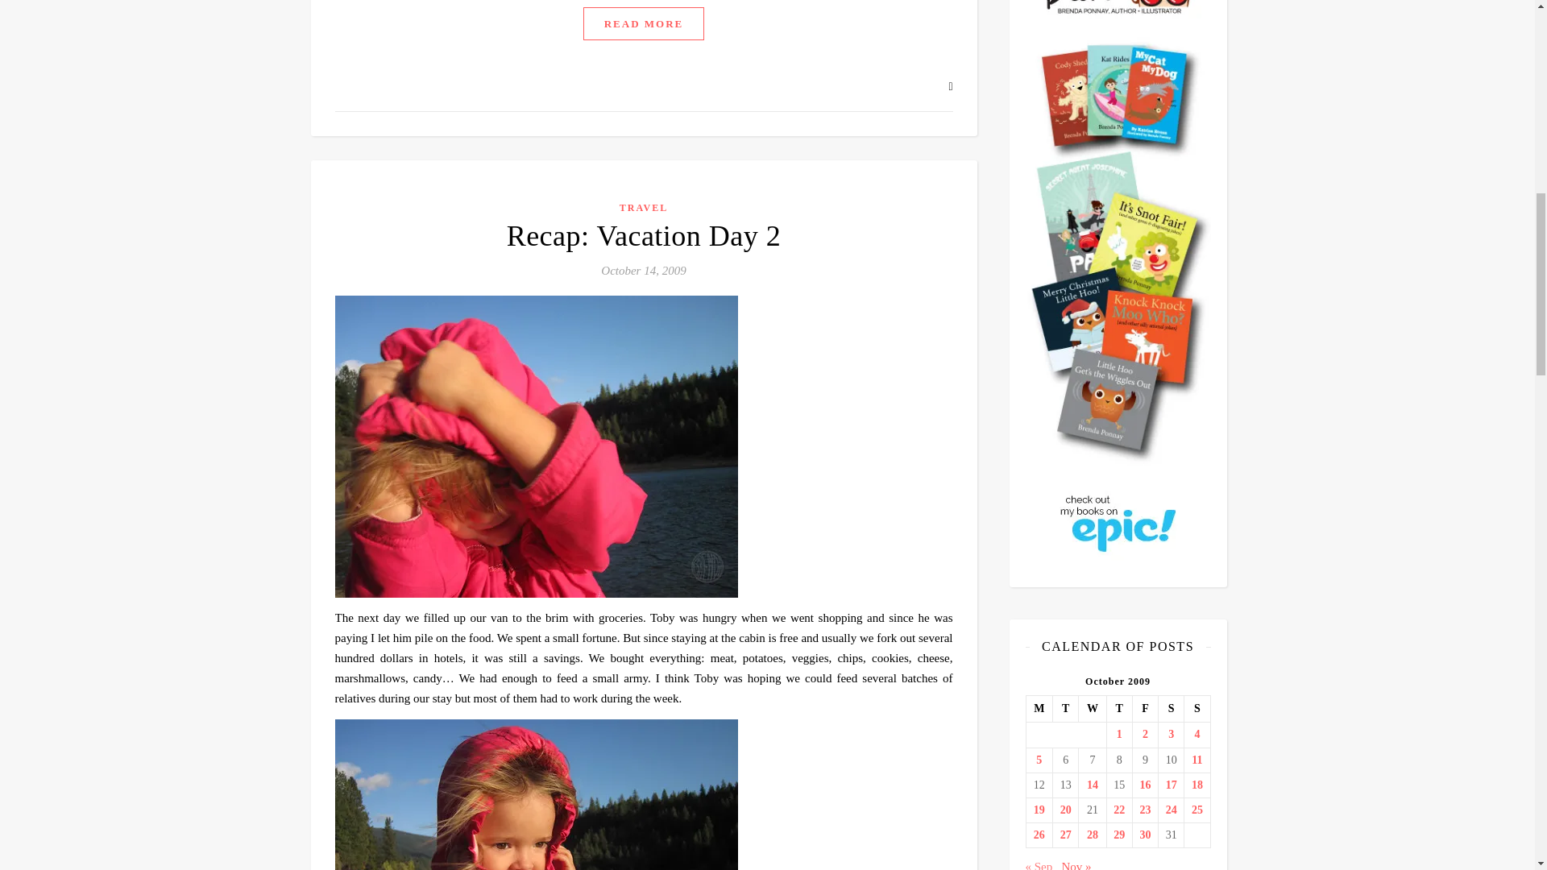 This screenshot has height=870, width=1547. Describe the element at coordinates (1144, 709) in the screenshot. I see `Friday` at that location.